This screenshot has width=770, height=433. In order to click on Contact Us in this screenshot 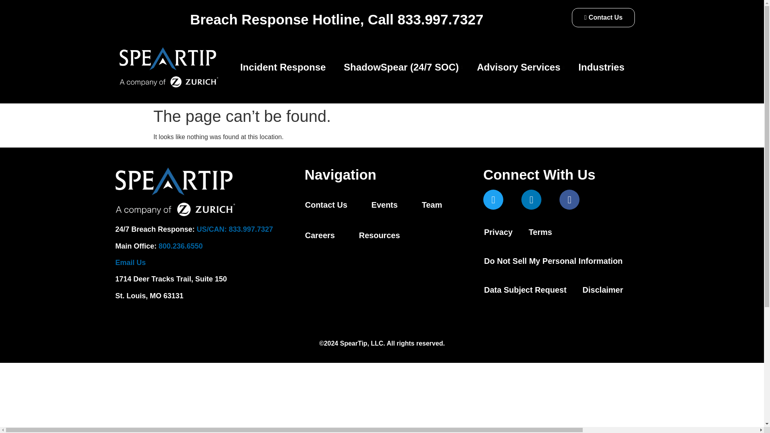, I will do `click(603, 18)`.